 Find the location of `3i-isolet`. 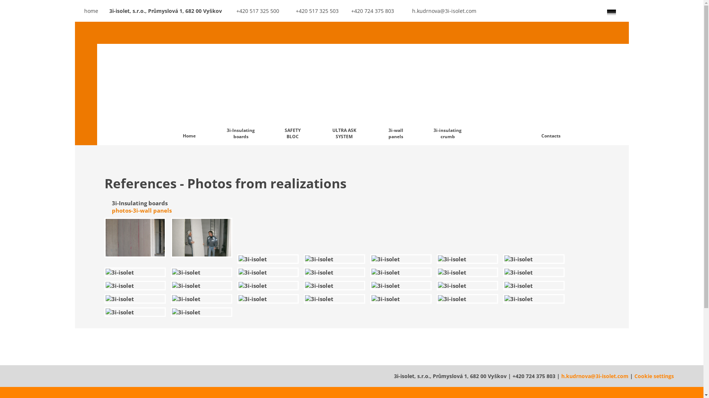

3i-isolet is located at coordinates (268, 259).